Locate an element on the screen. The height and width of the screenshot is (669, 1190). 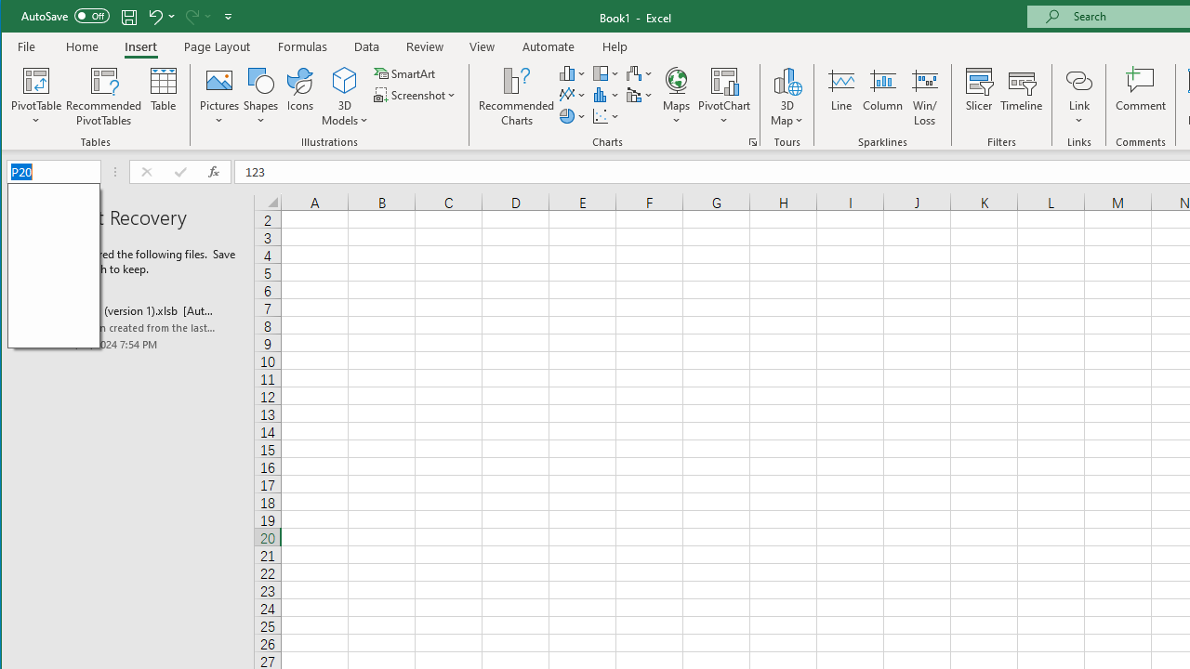
Line is located at coordinates (840, 97).